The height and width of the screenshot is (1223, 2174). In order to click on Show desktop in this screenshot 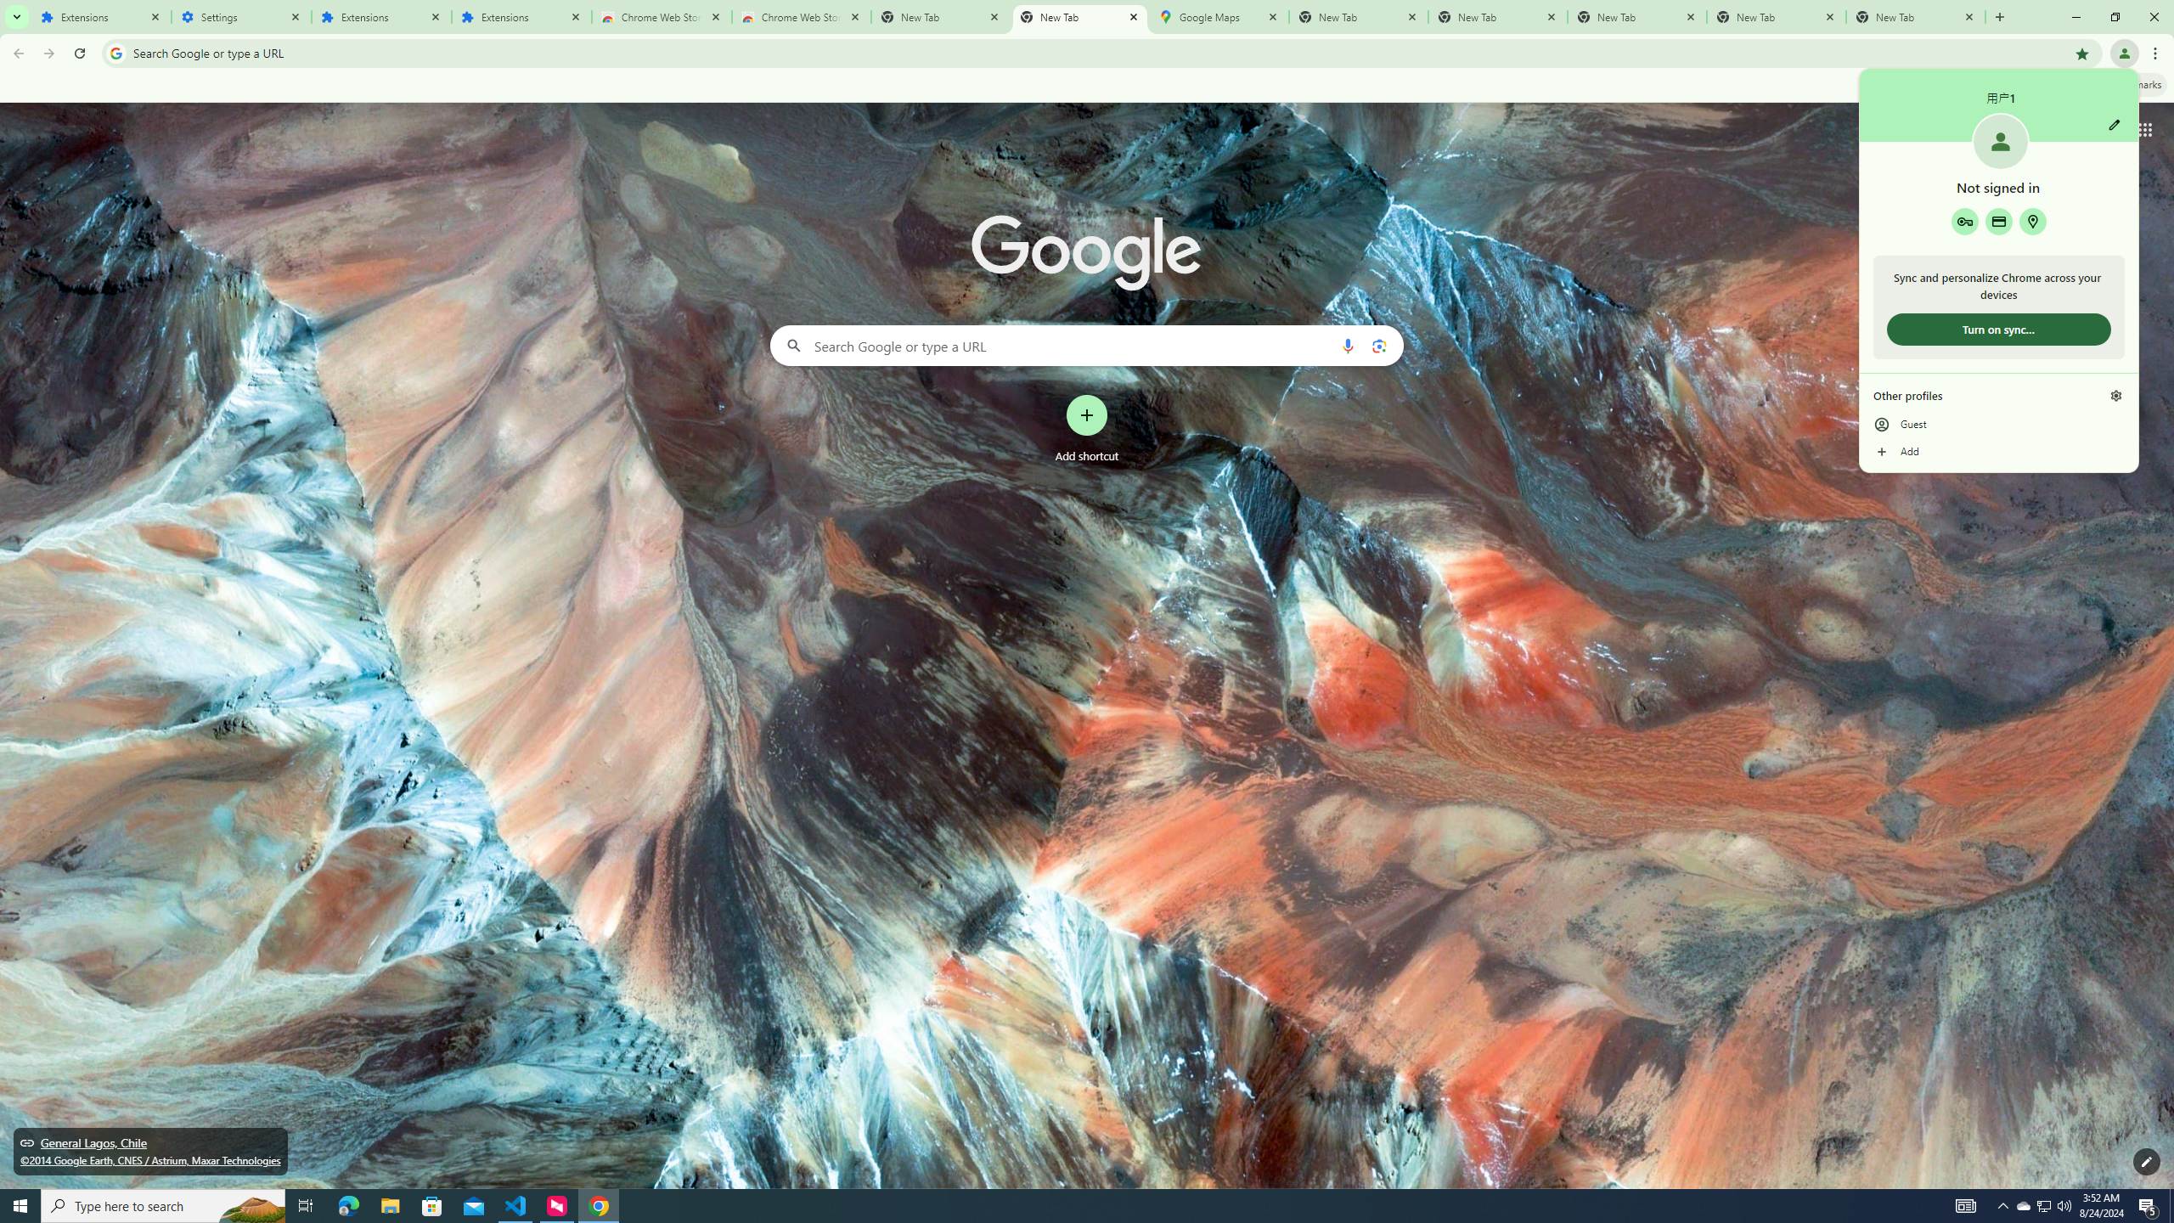, I will do `click(20, 1206)`.